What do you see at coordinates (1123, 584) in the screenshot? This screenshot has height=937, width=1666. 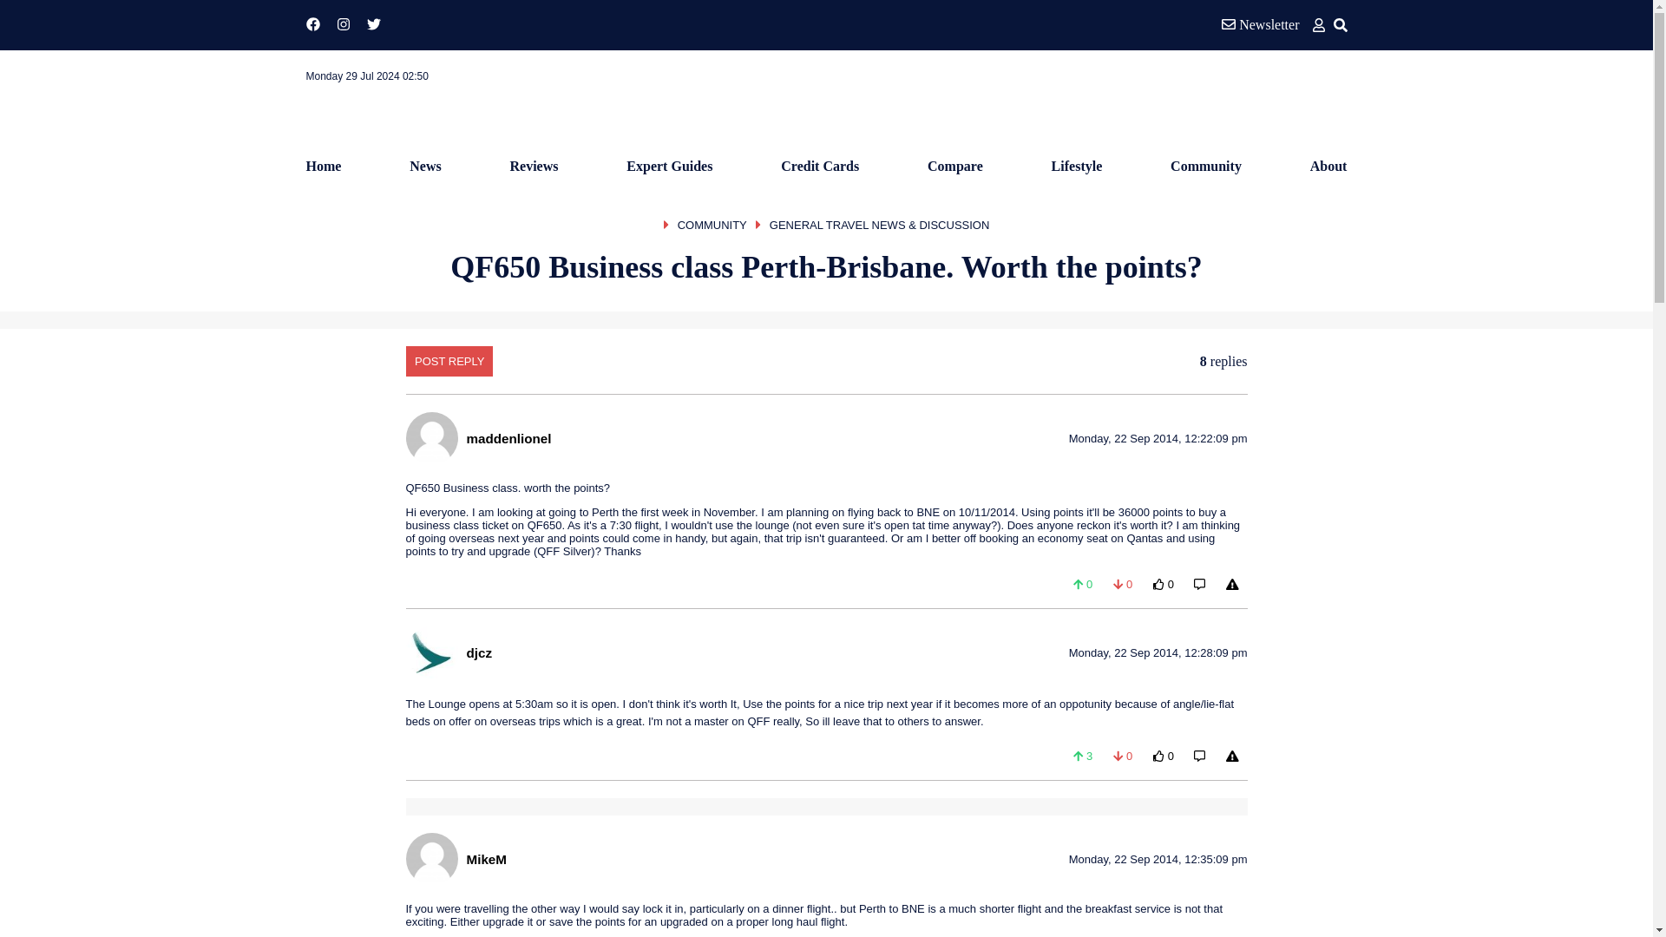 I see `Dislike` at bounding box center [1123, 584].